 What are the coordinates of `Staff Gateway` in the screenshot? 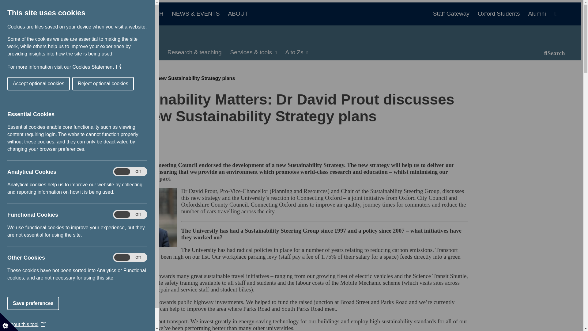 It's located at (63, 38).